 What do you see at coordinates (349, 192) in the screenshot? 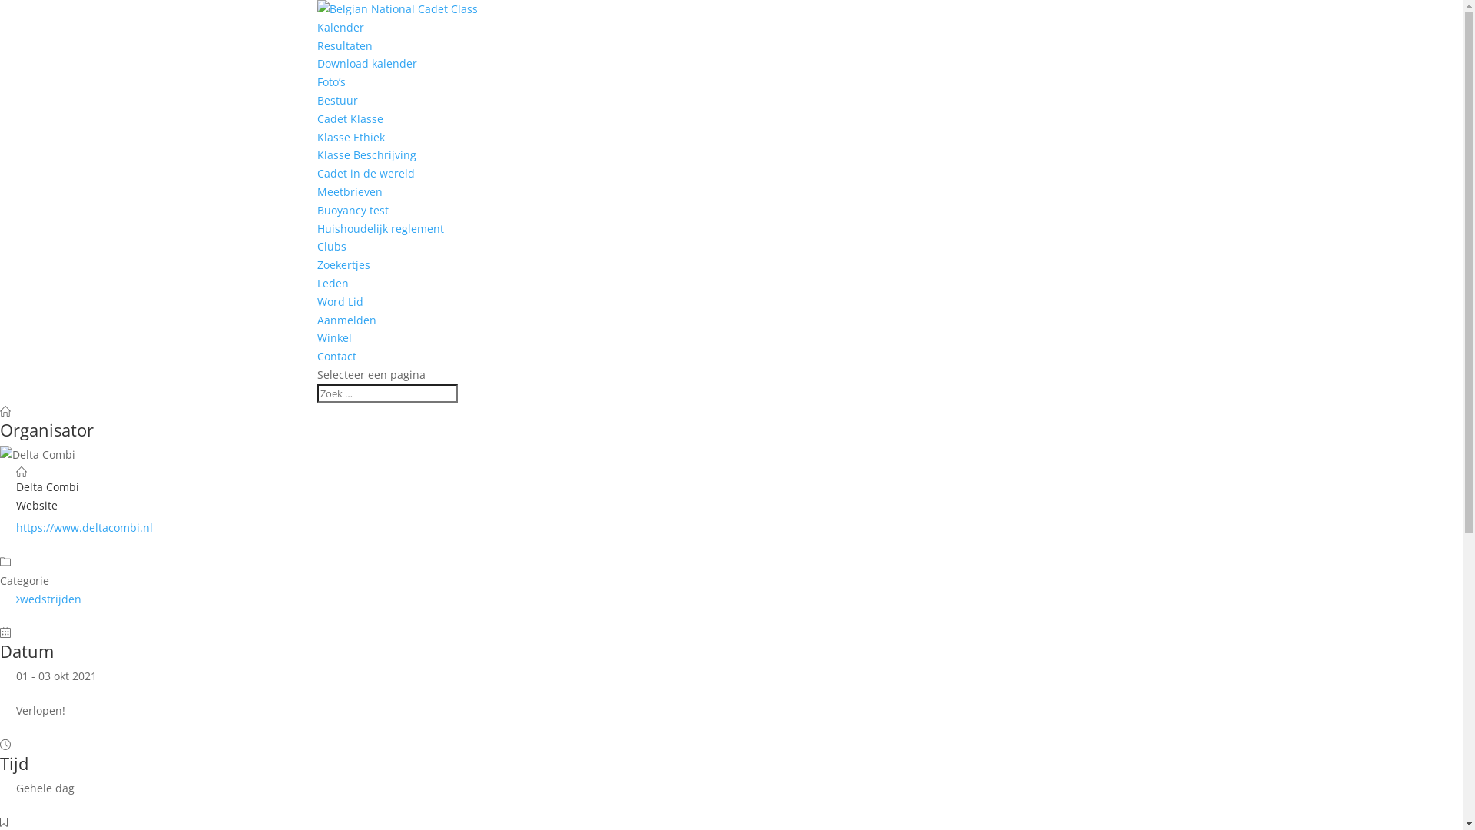
I see `Meetbrieven` at bounding box center [349, 192].